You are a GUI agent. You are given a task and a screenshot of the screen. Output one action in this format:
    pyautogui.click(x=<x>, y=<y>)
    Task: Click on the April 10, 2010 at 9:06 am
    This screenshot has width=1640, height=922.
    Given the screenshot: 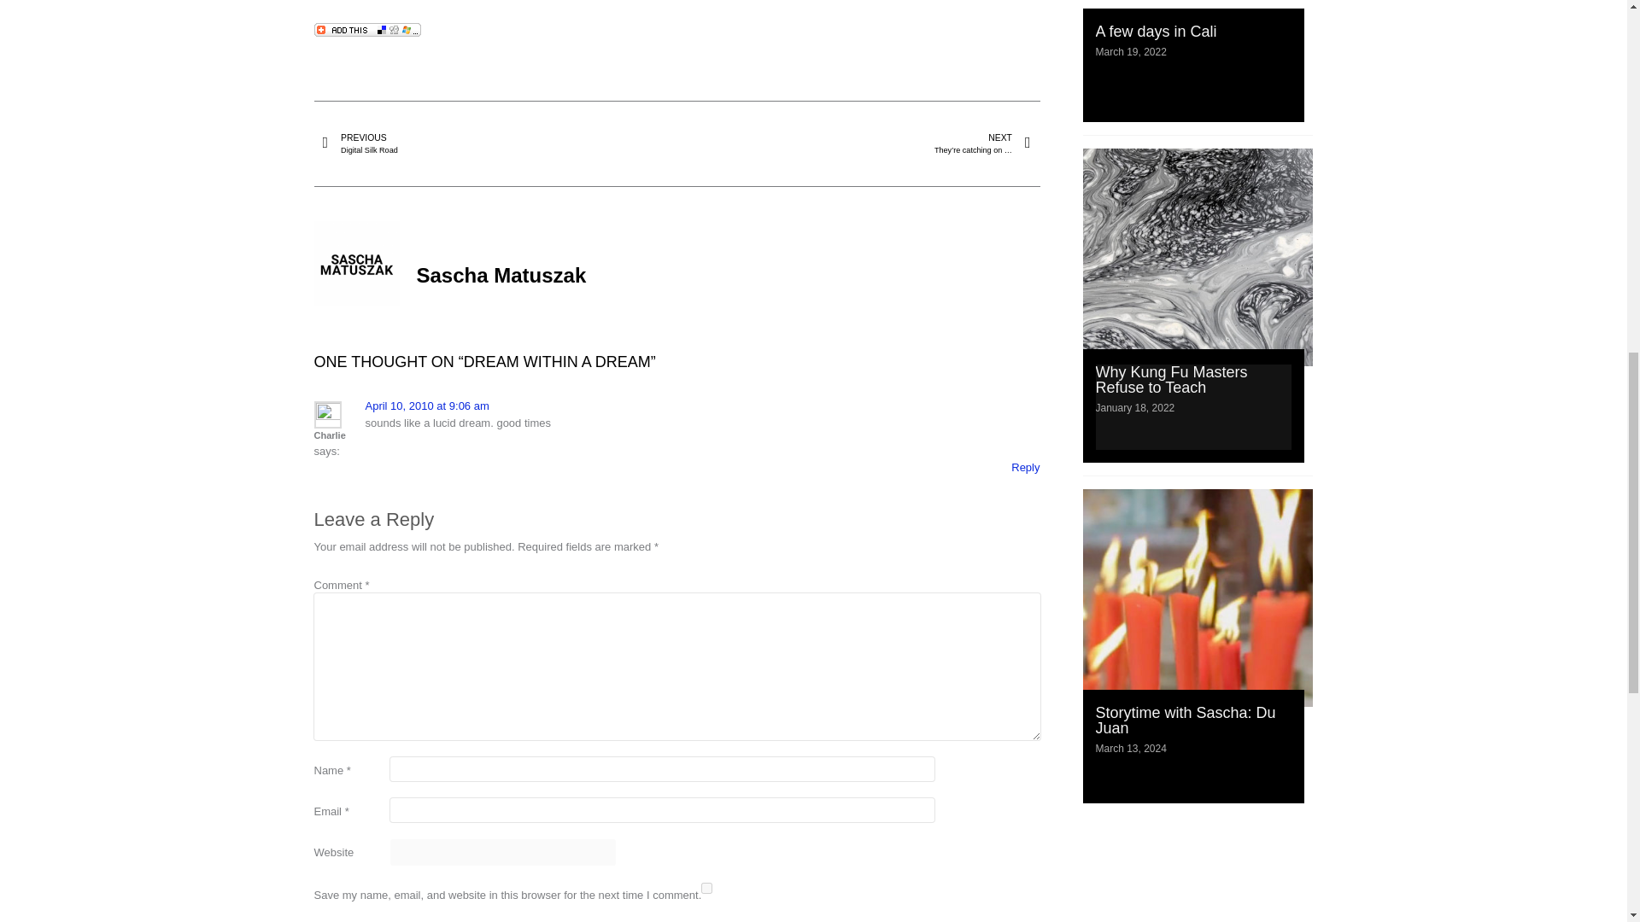 What is the action you would take?
    pyautogui.click(x=1170, y=379)
    